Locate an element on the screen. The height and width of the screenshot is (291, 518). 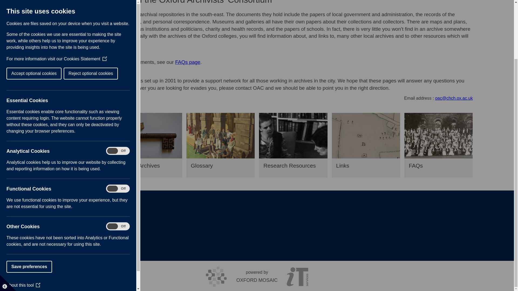
Links is located at coordinates (366, 136).